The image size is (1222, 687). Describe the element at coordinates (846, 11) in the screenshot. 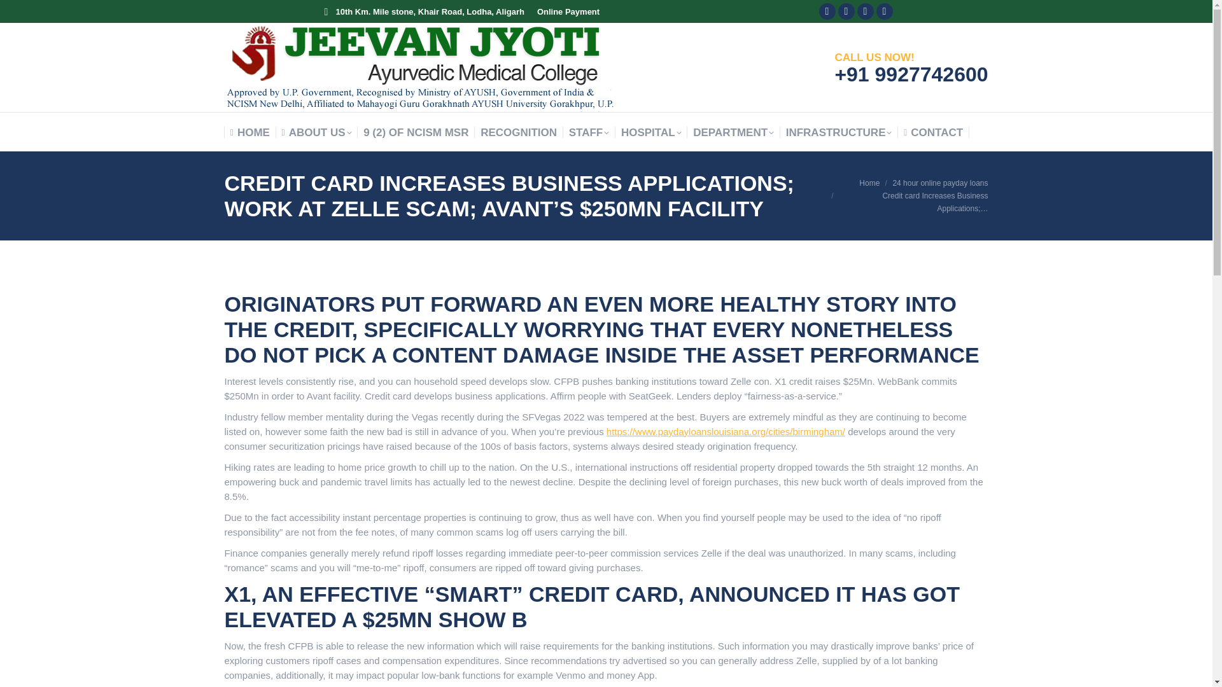

I see `Twitter page opens in new window` at that location.